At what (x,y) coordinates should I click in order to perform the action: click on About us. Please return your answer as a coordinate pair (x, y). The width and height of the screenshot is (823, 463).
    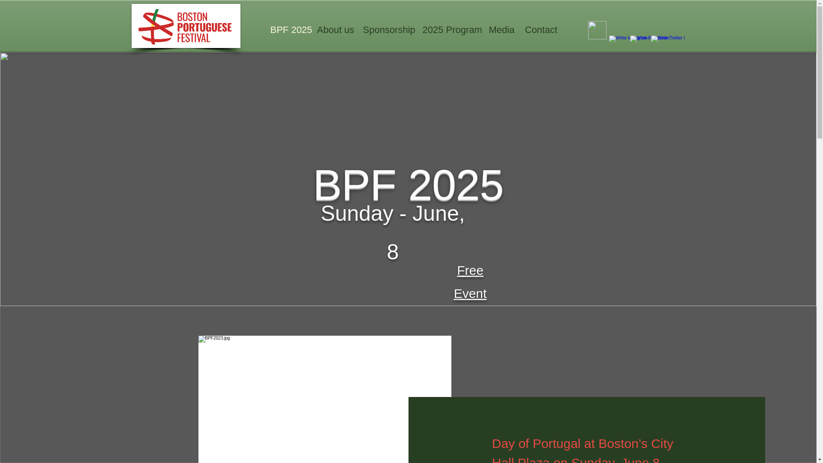
    Looking at the image, I should click on (333, 30).